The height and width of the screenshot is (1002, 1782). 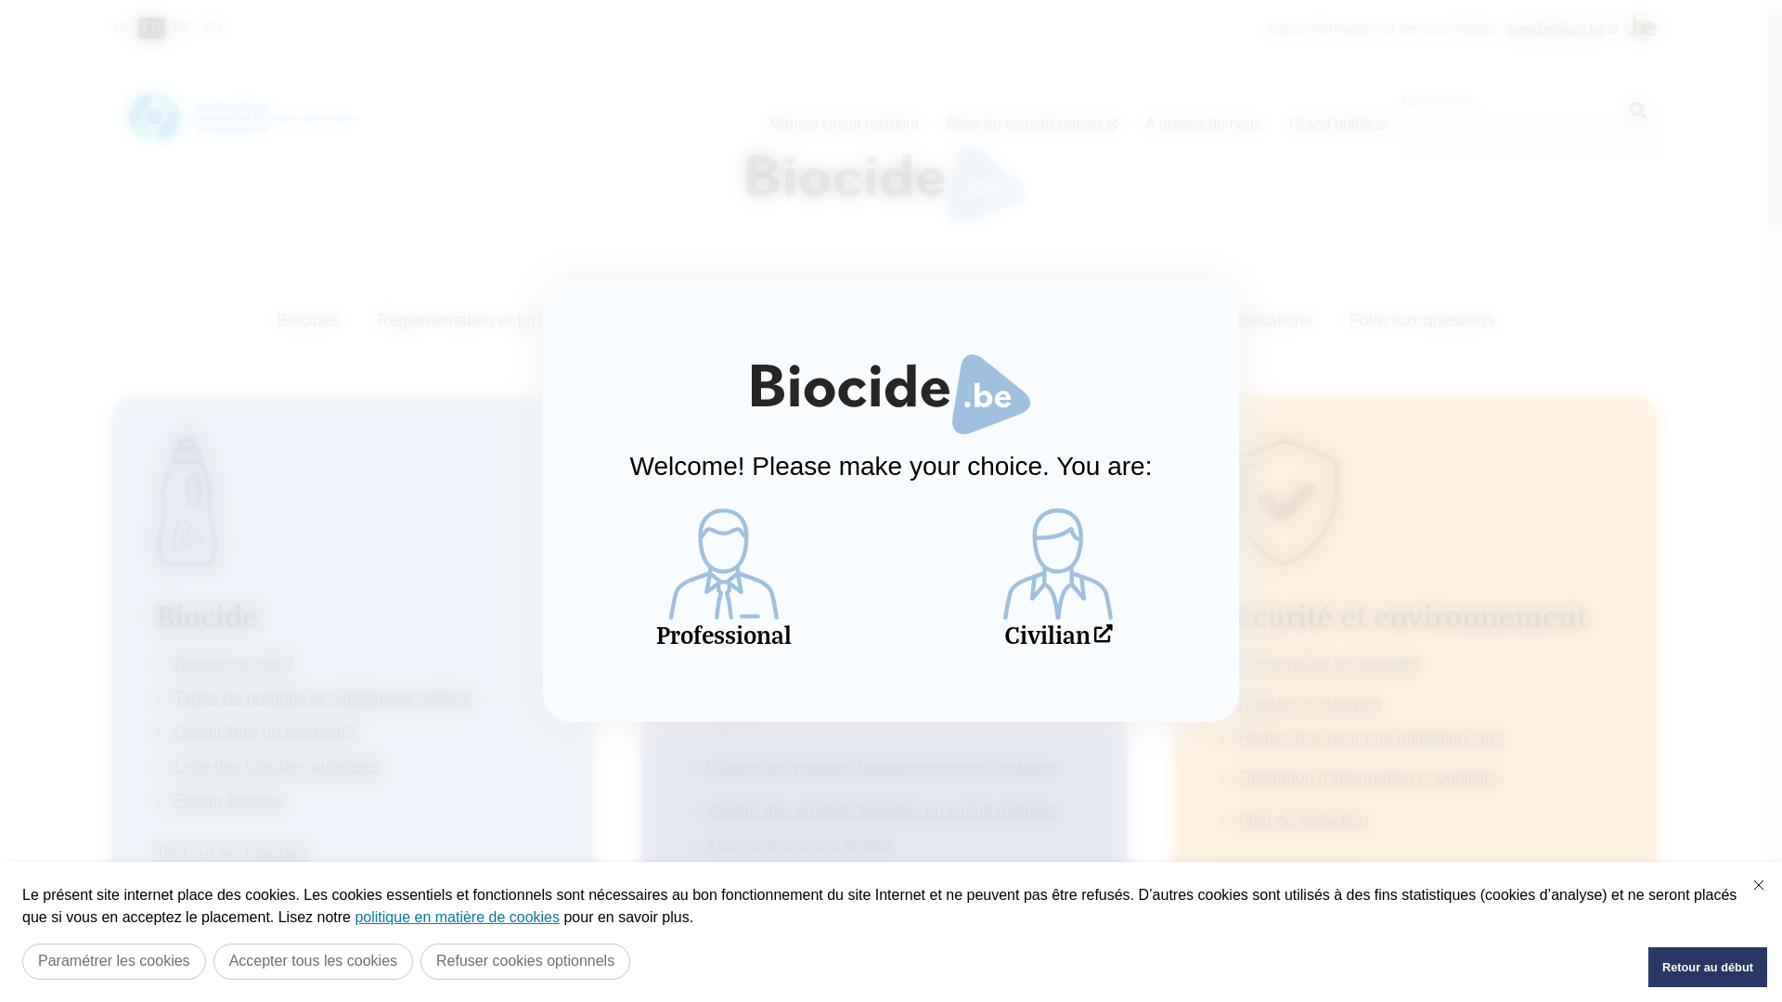 What do you see at coordinates (845, 124) in the screenshot?
I see `Manuel circuit restreint` at bounding box center [845, 124].